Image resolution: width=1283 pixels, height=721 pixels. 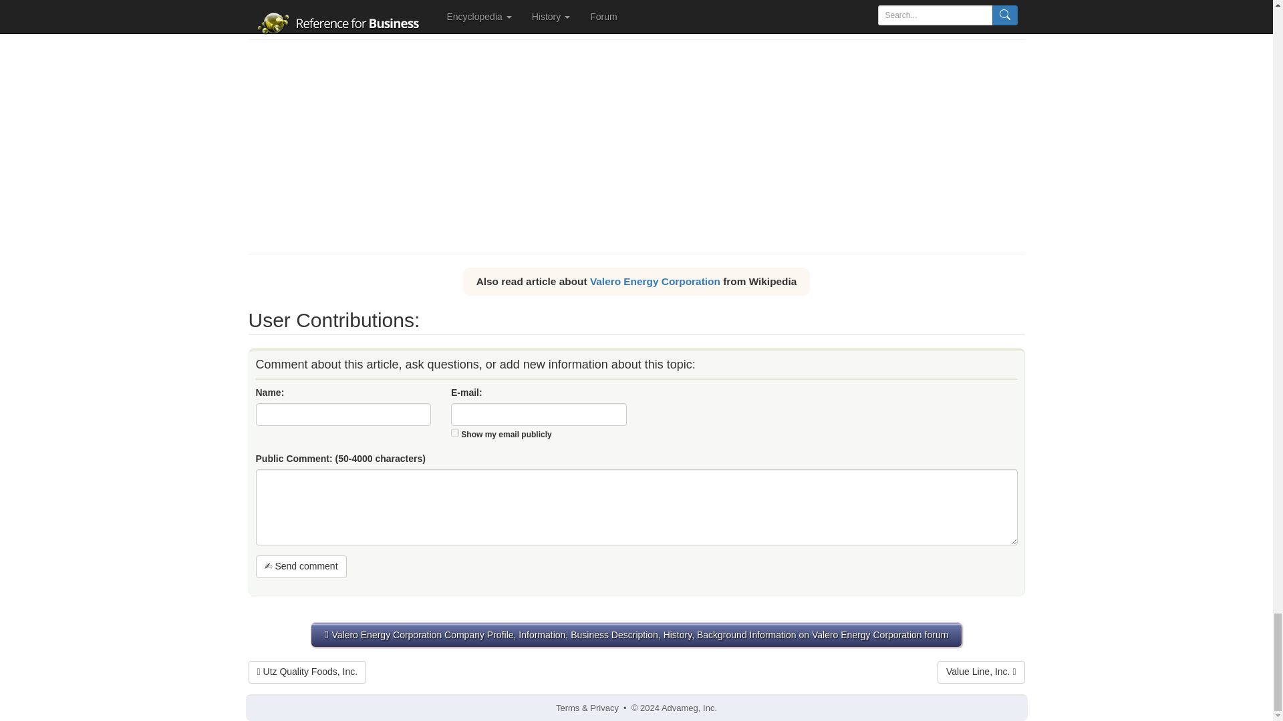 What do you see at coordinates (655, 280) in the screenshot?
I see `Valero Energy Corporation` at bounding box center [655, 280].